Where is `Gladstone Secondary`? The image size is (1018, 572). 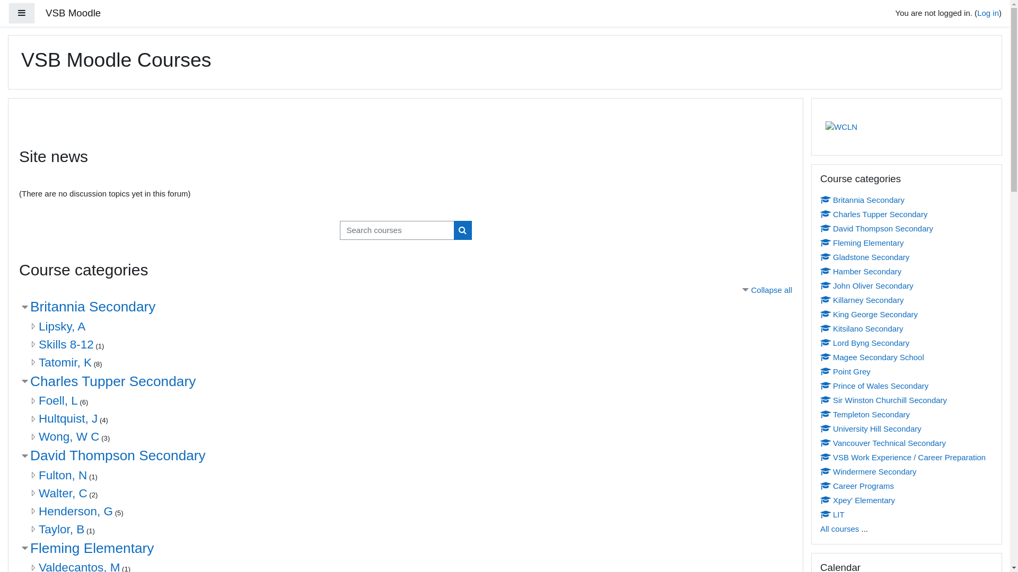 Gladstone Secondary is located at coordinates (865, 257).